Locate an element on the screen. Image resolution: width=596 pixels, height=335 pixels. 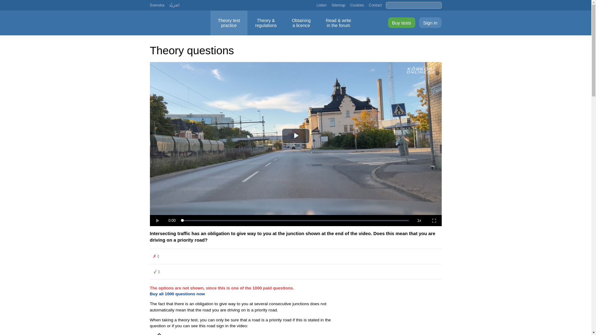
Play Video is located at coordinates (157, 5).